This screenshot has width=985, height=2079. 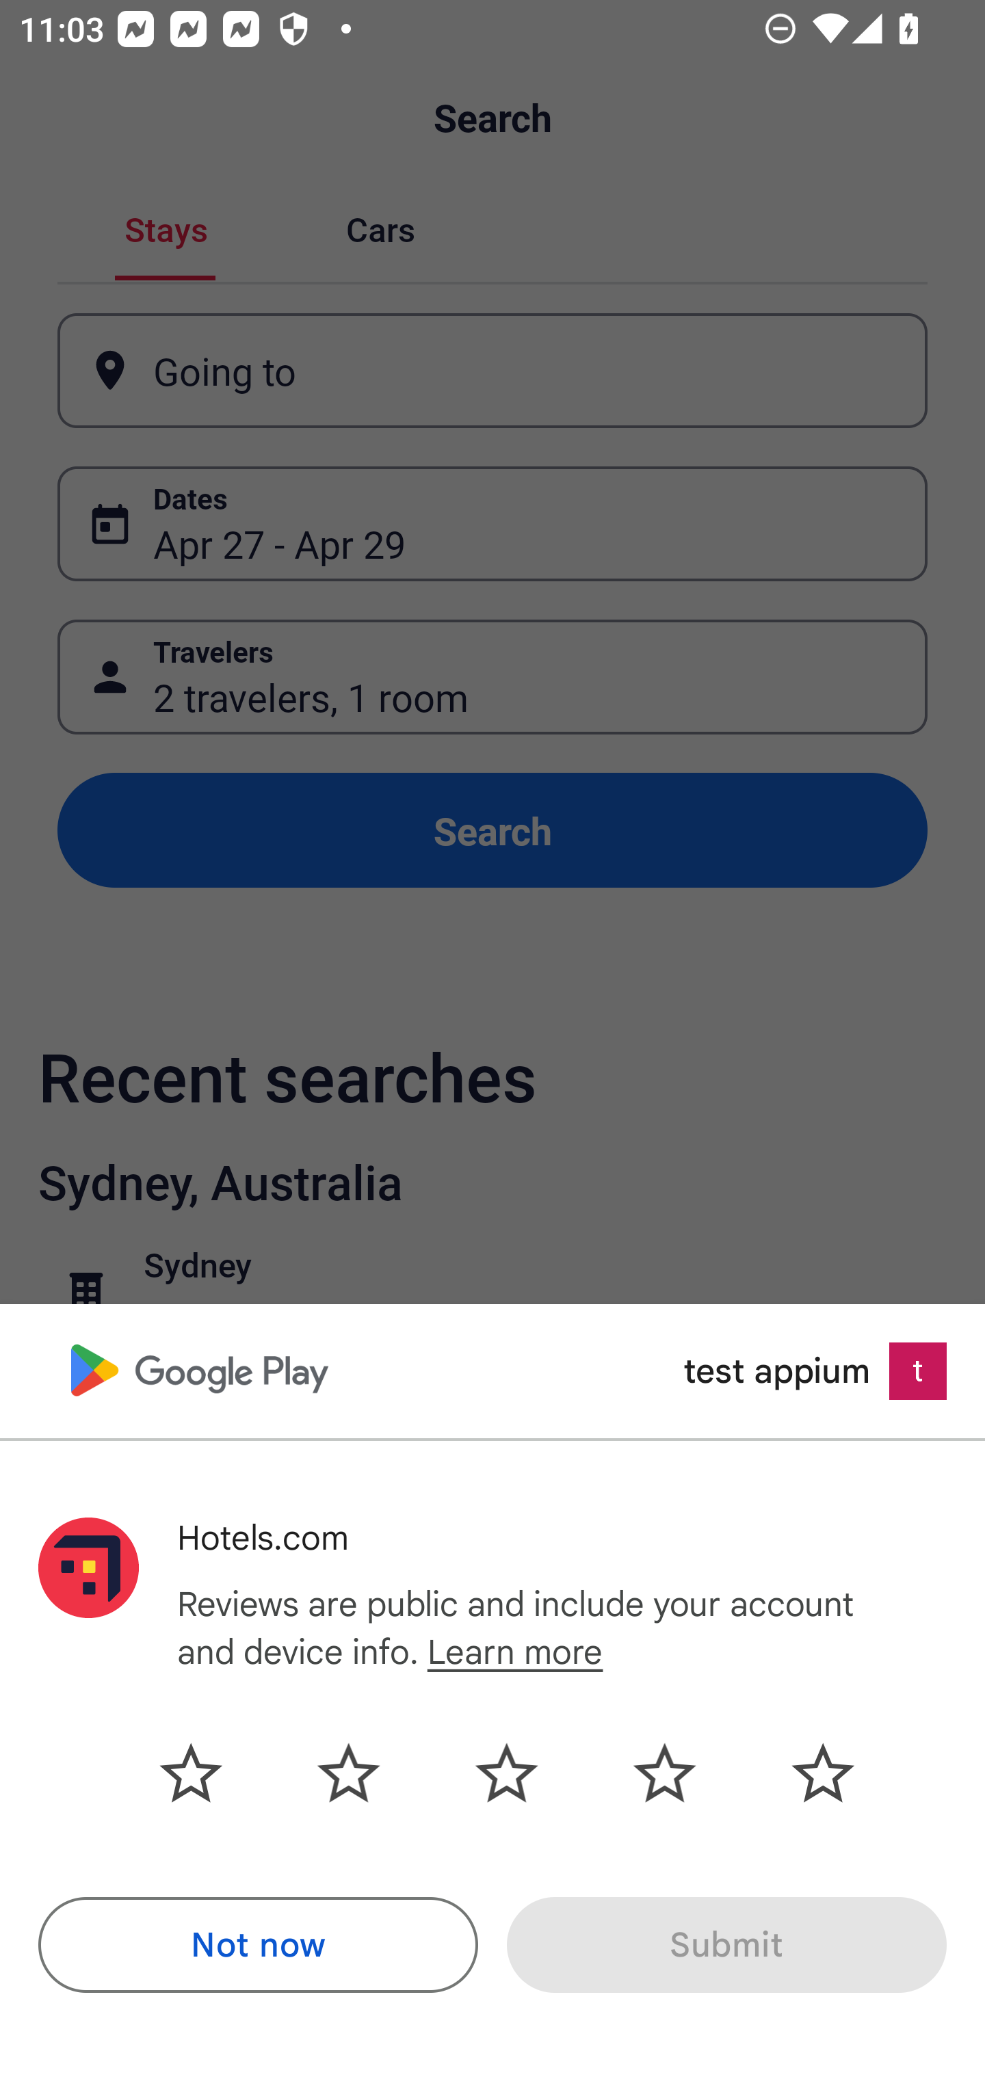 I want to click on Fourth star unselected, so click(x=664, y=1773).